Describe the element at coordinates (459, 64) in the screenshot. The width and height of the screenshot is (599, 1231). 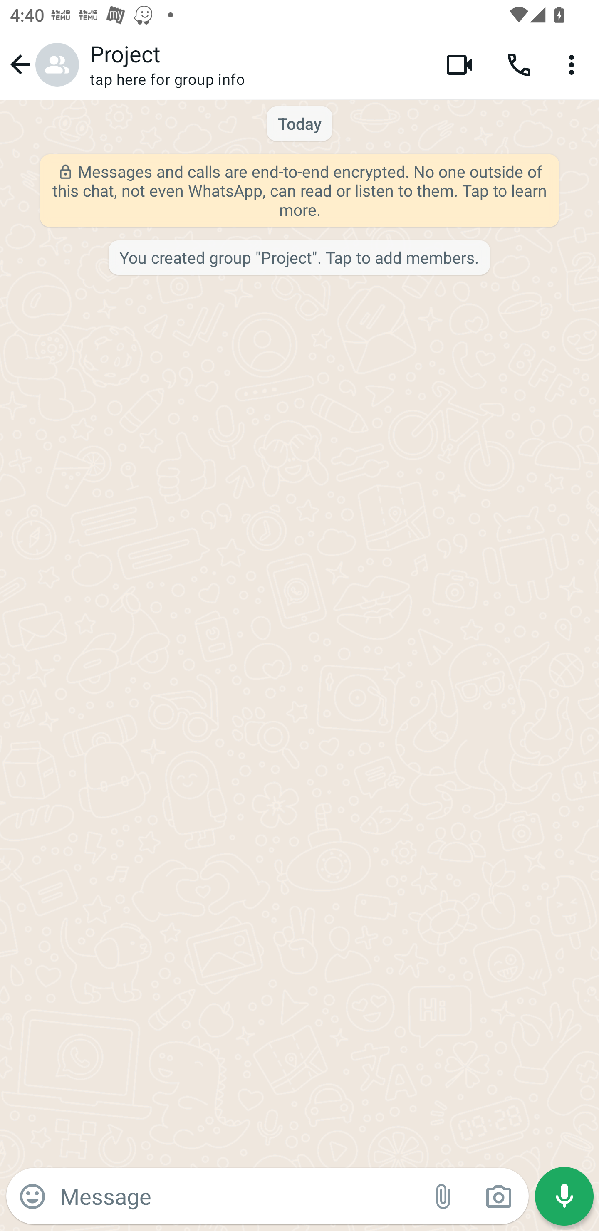
I see `Video call` at that location.